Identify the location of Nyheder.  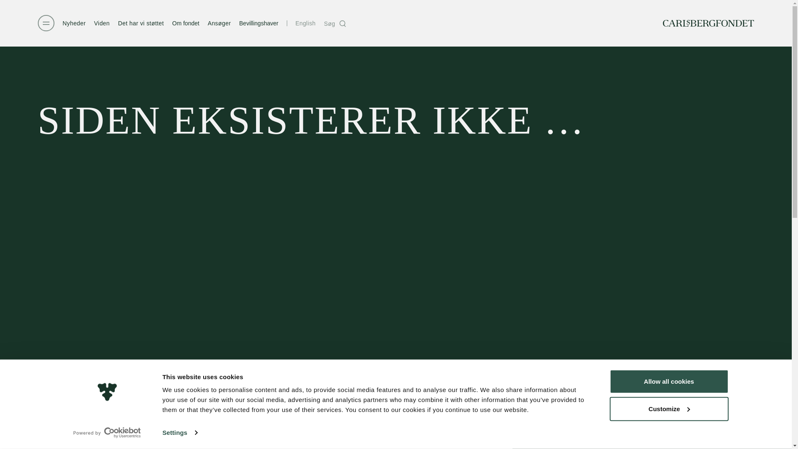
(74, 23).